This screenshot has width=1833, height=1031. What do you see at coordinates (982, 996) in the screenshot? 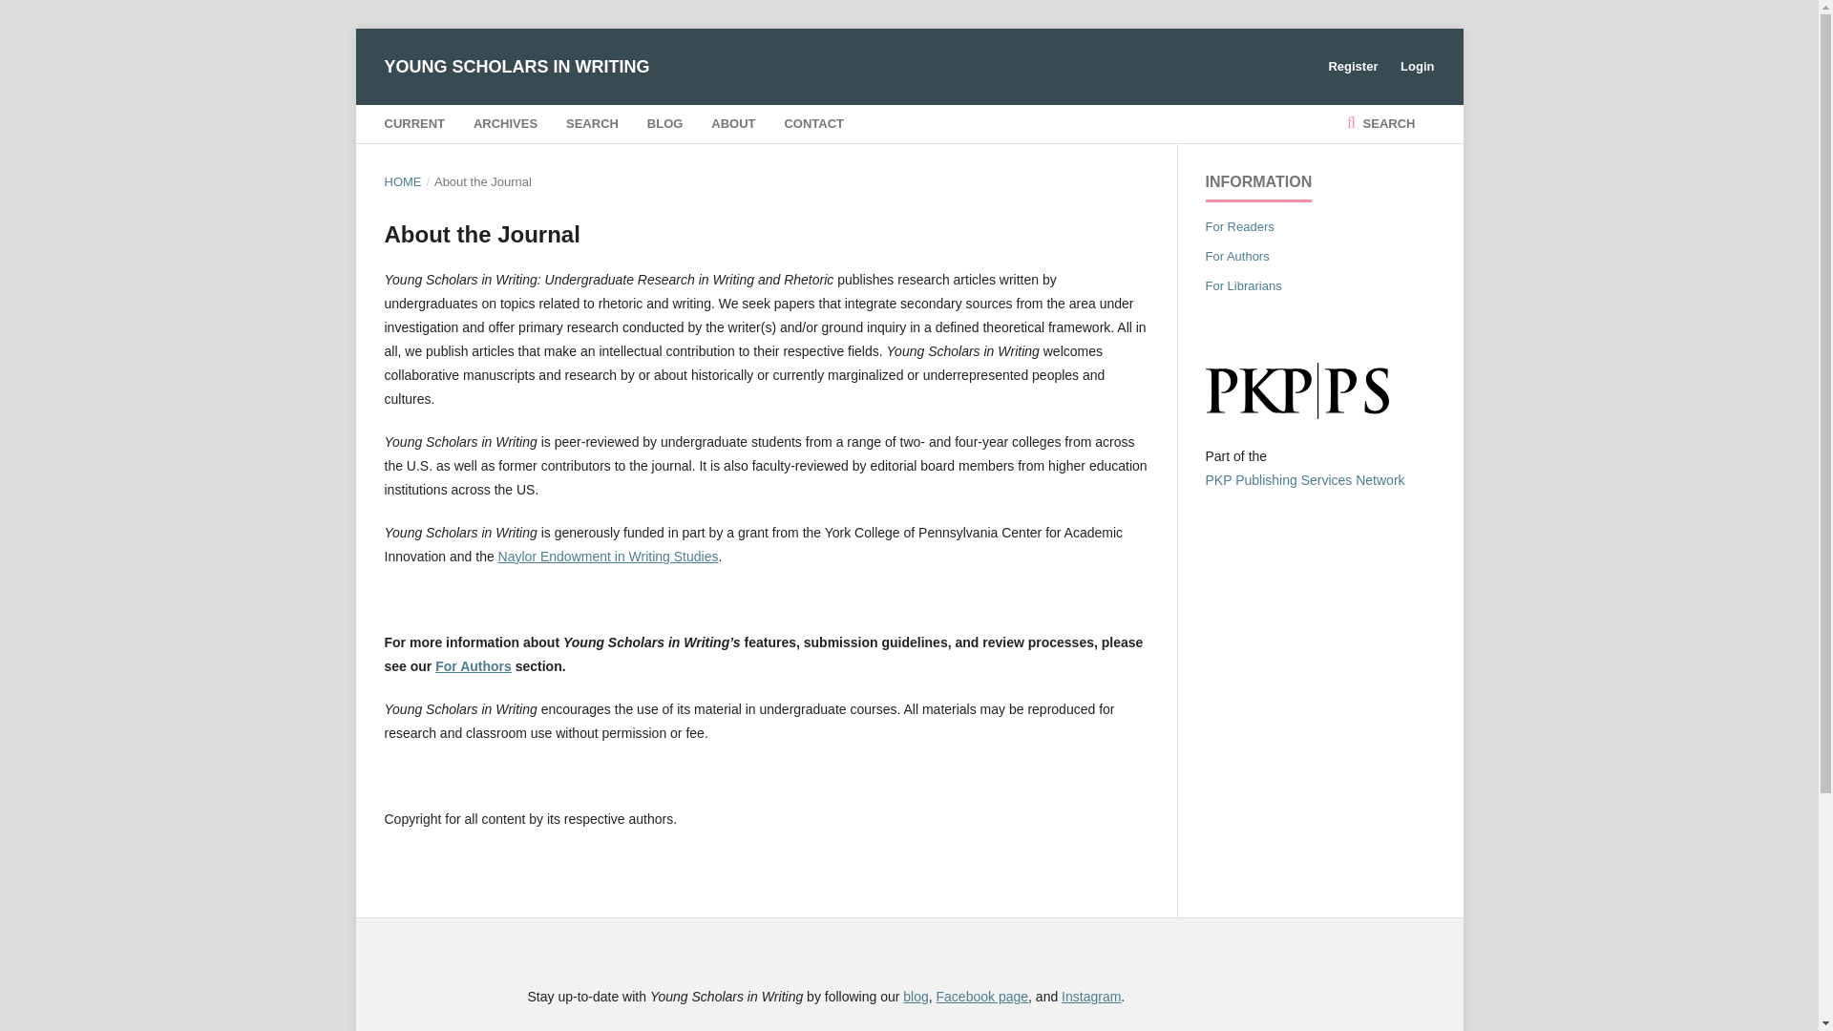
I see `Facebook page` at bounding box center [982, 996].